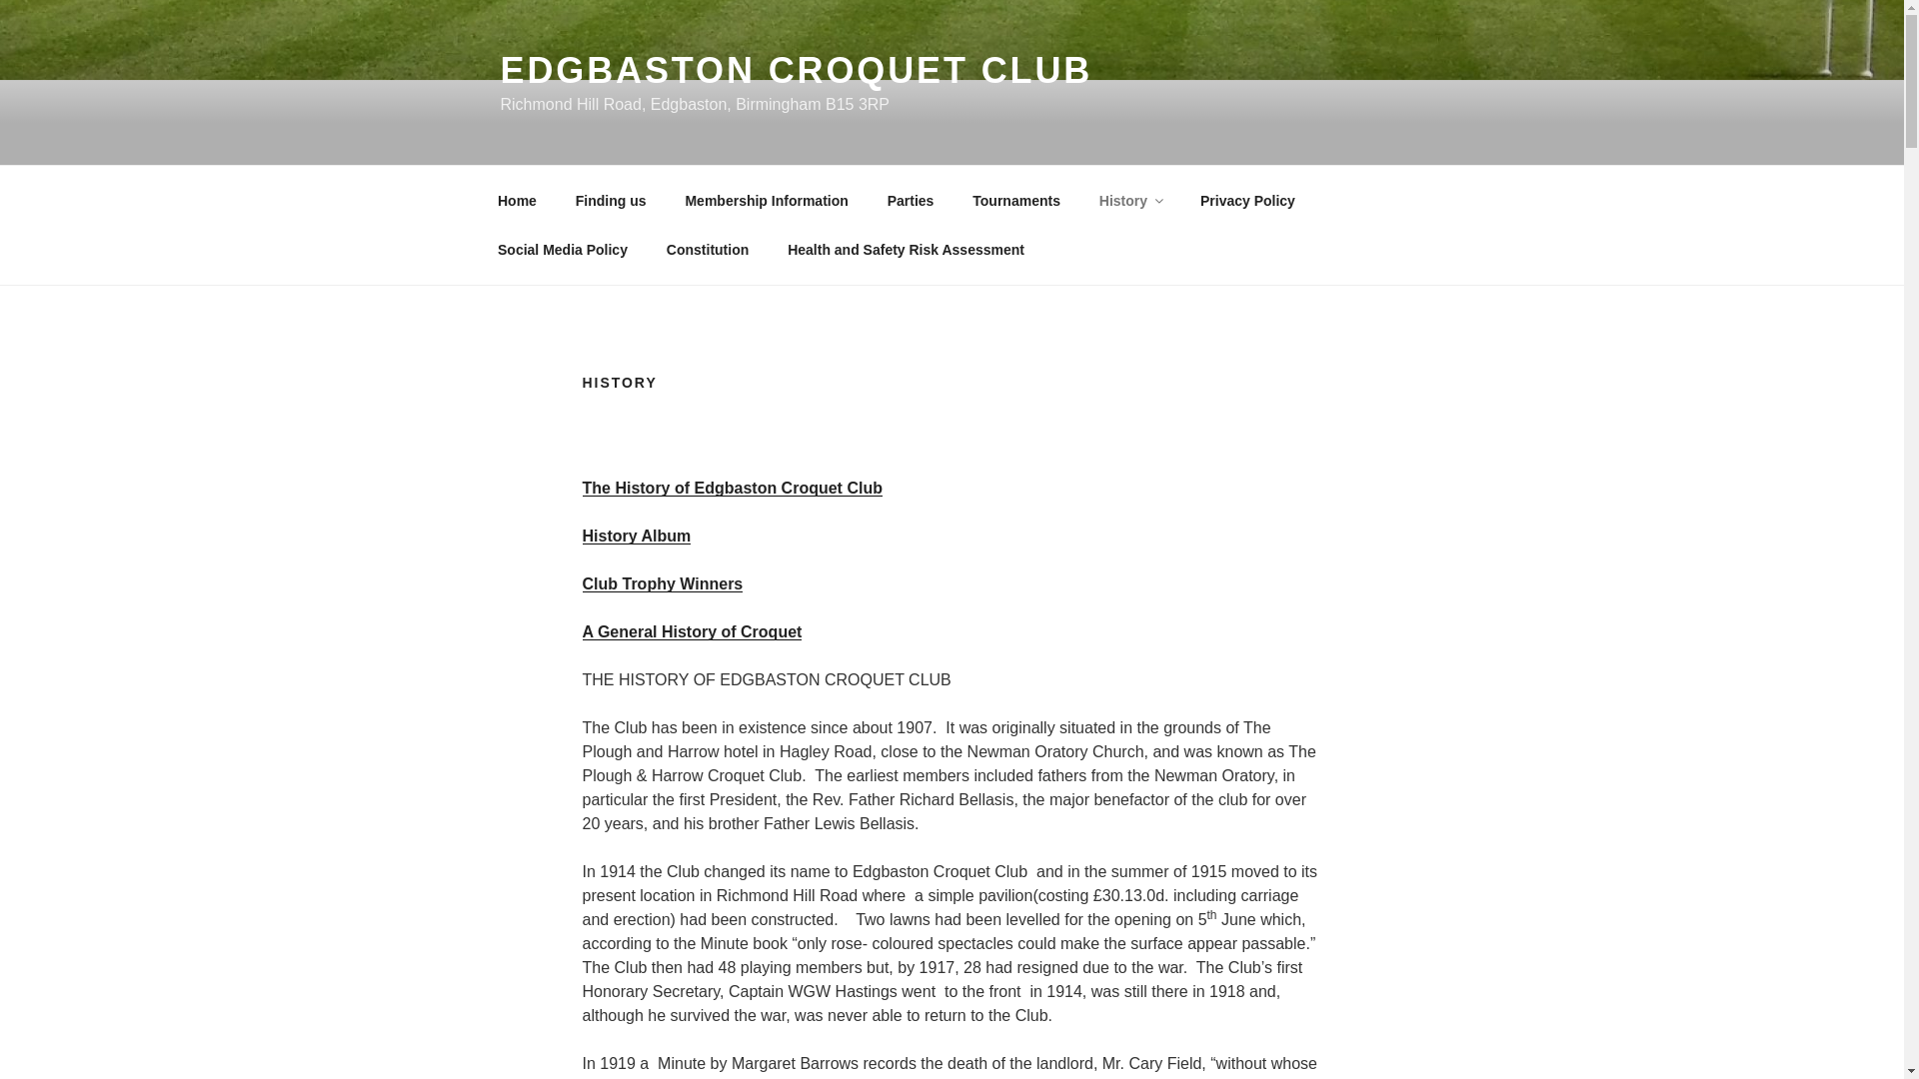 This screenshot has height=1079, width=1919. Describe the element at coordinates (1129, 200) in the screenshot. I see `History` at that location.